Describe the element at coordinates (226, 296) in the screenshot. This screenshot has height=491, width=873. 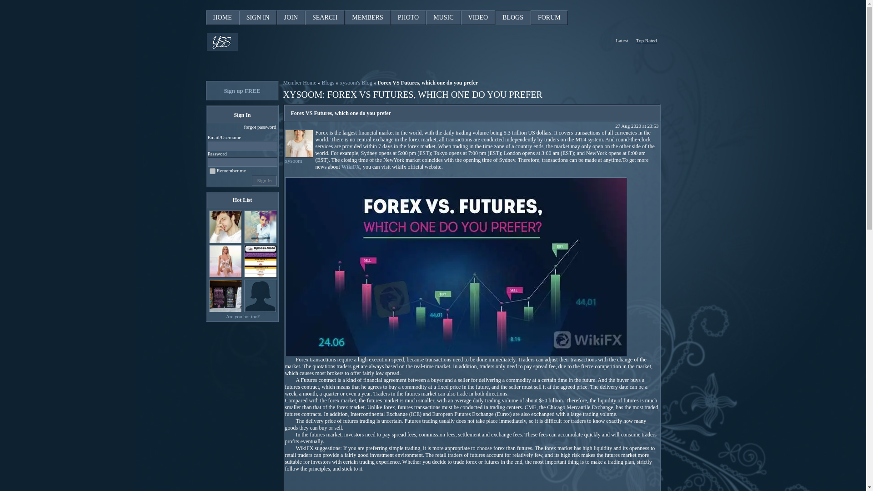
I see `Pinkunicorn` at that location.